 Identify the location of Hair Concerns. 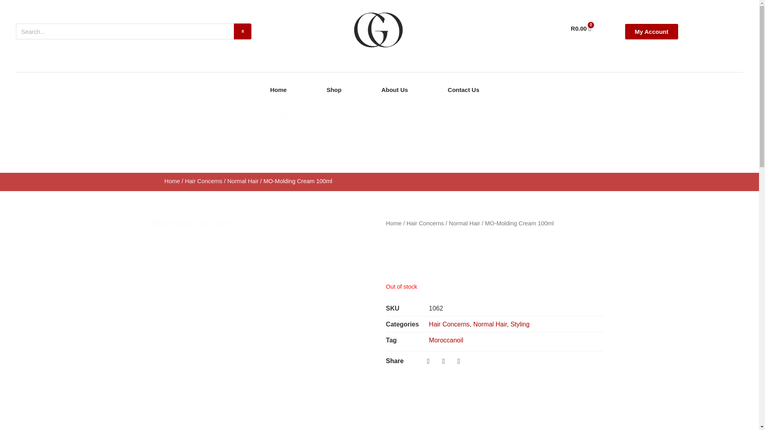
(425, 223).